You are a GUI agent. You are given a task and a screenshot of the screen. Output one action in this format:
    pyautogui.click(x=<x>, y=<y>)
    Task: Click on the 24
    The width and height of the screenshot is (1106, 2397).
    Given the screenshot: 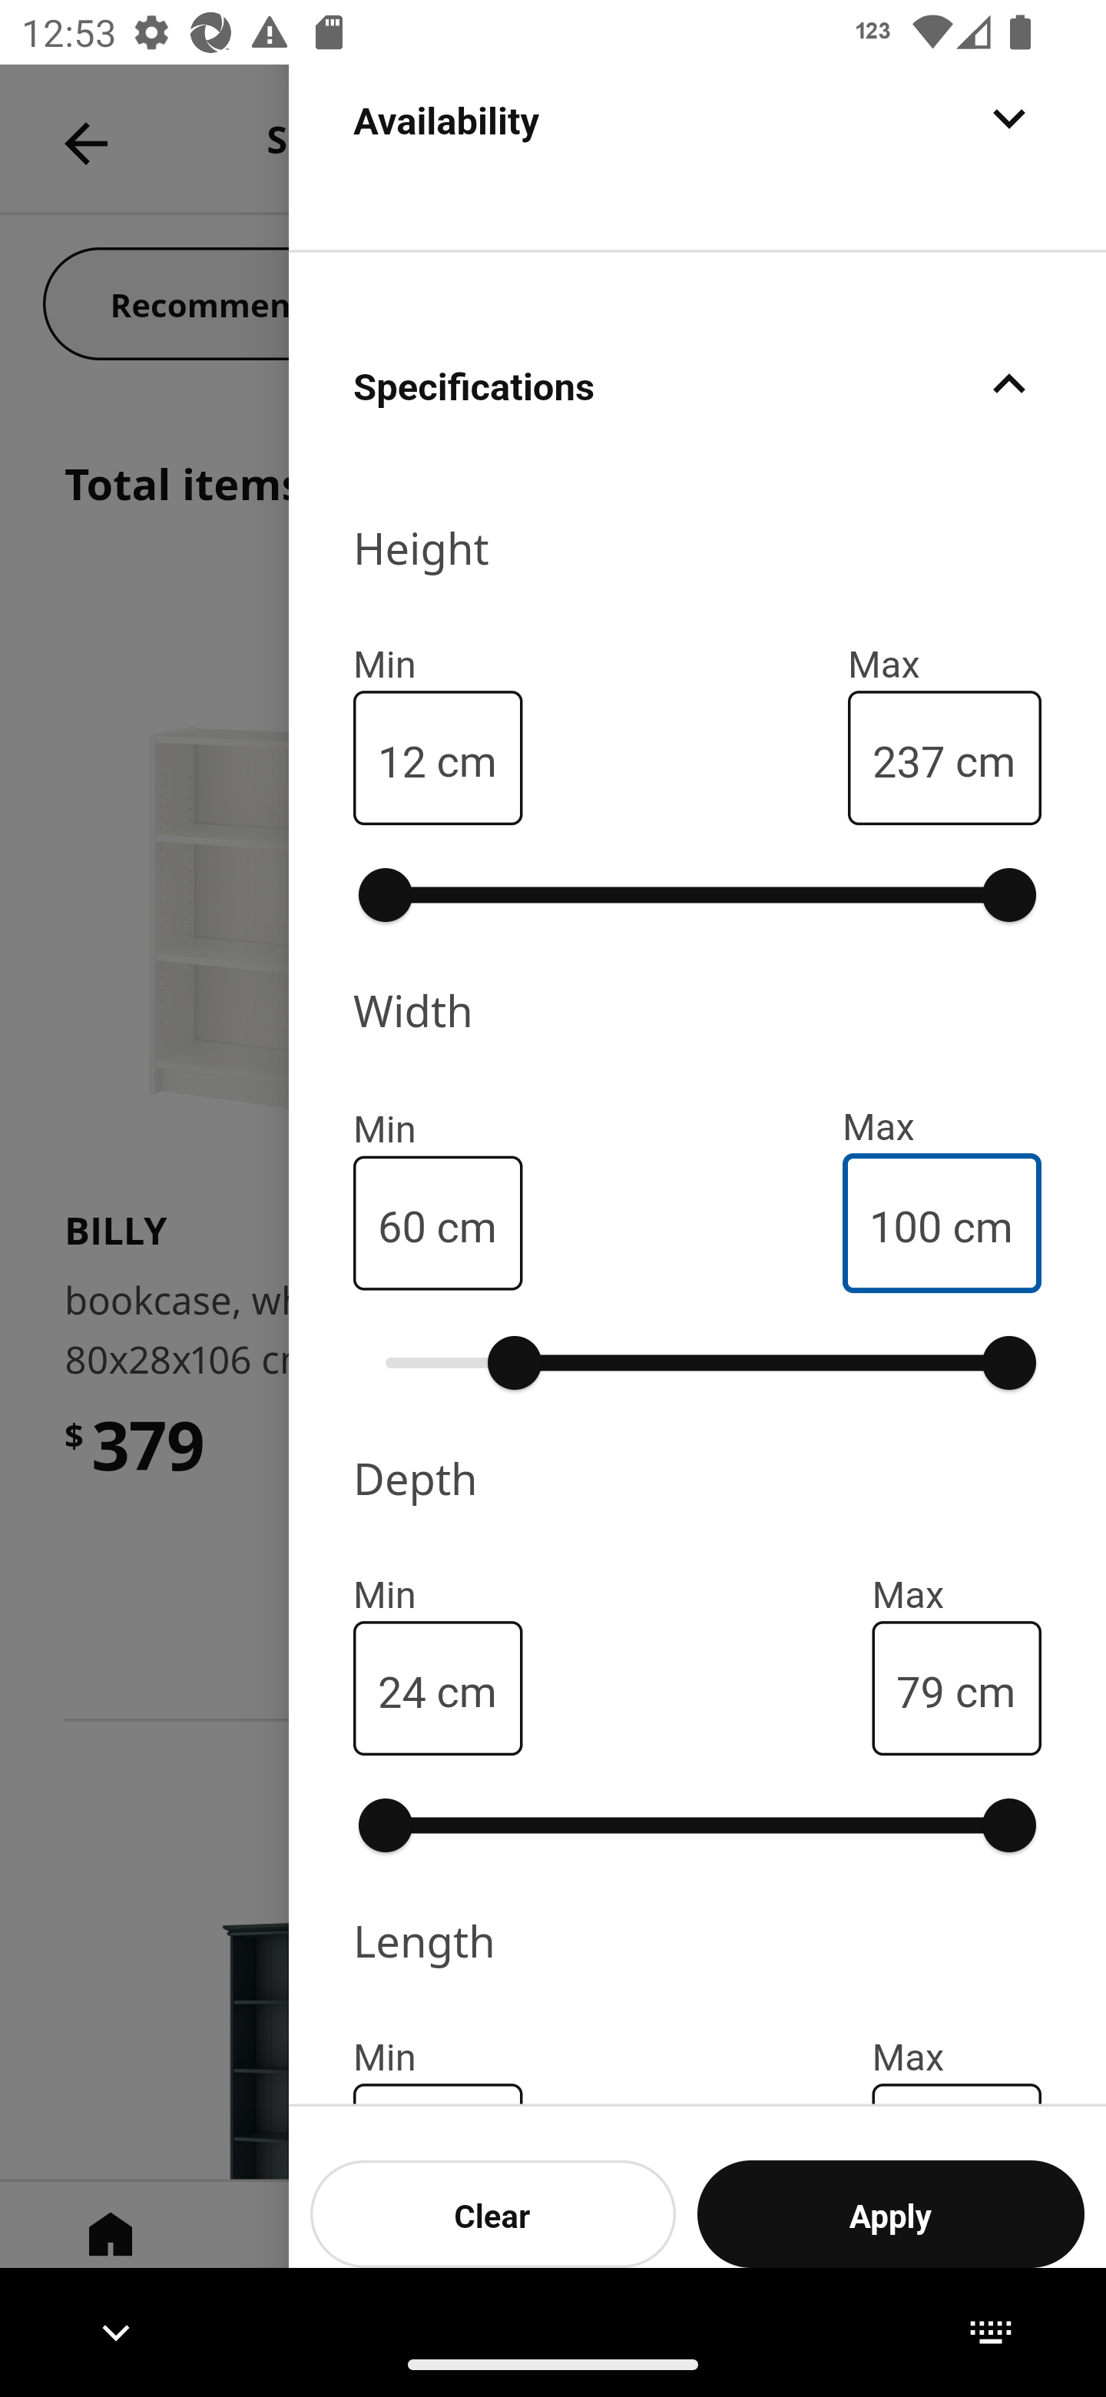 What is the action you would take?
    pyautogui.click(x=402, y=1689)
    